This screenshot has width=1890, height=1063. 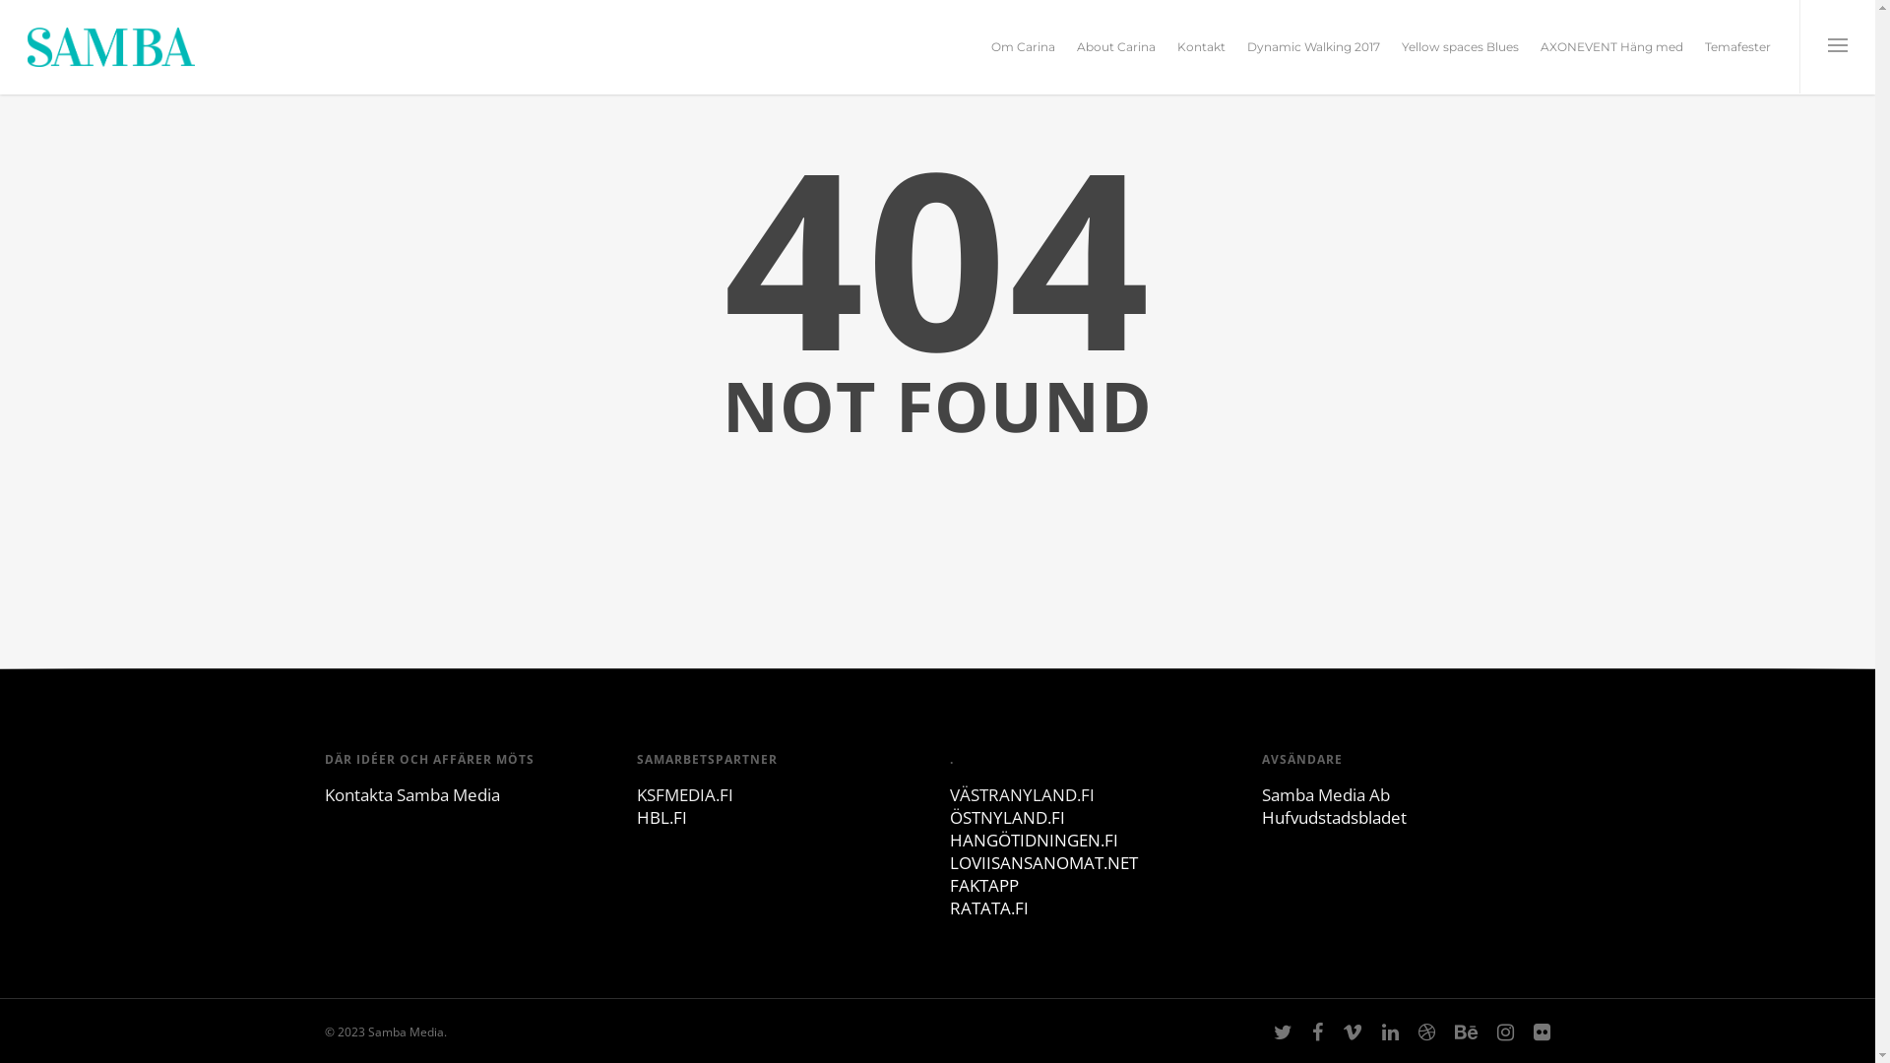 What do you see at coordinates (661, 817) in the screenshot?
I see `HBL.FI` at bounding box center [661, 817].